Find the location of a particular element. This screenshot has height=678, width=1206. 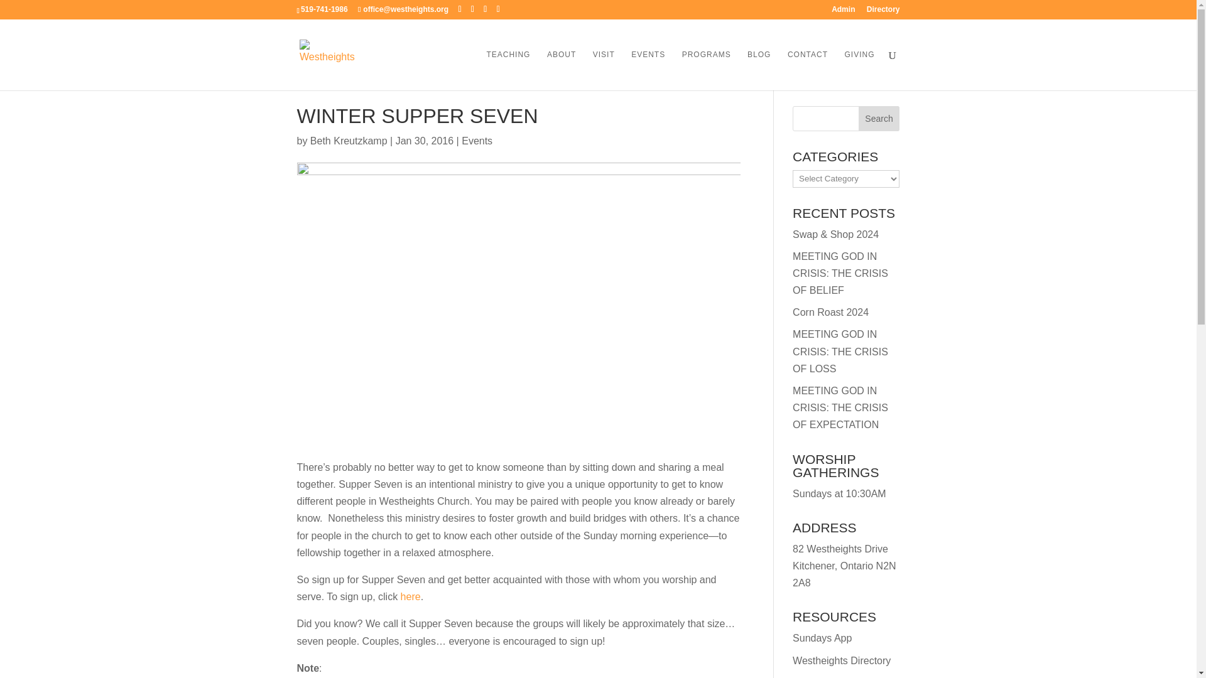

MEETING GOD IN CRISIS: THE CRISIS OF BELIEF is located at coordinates (840, 272).